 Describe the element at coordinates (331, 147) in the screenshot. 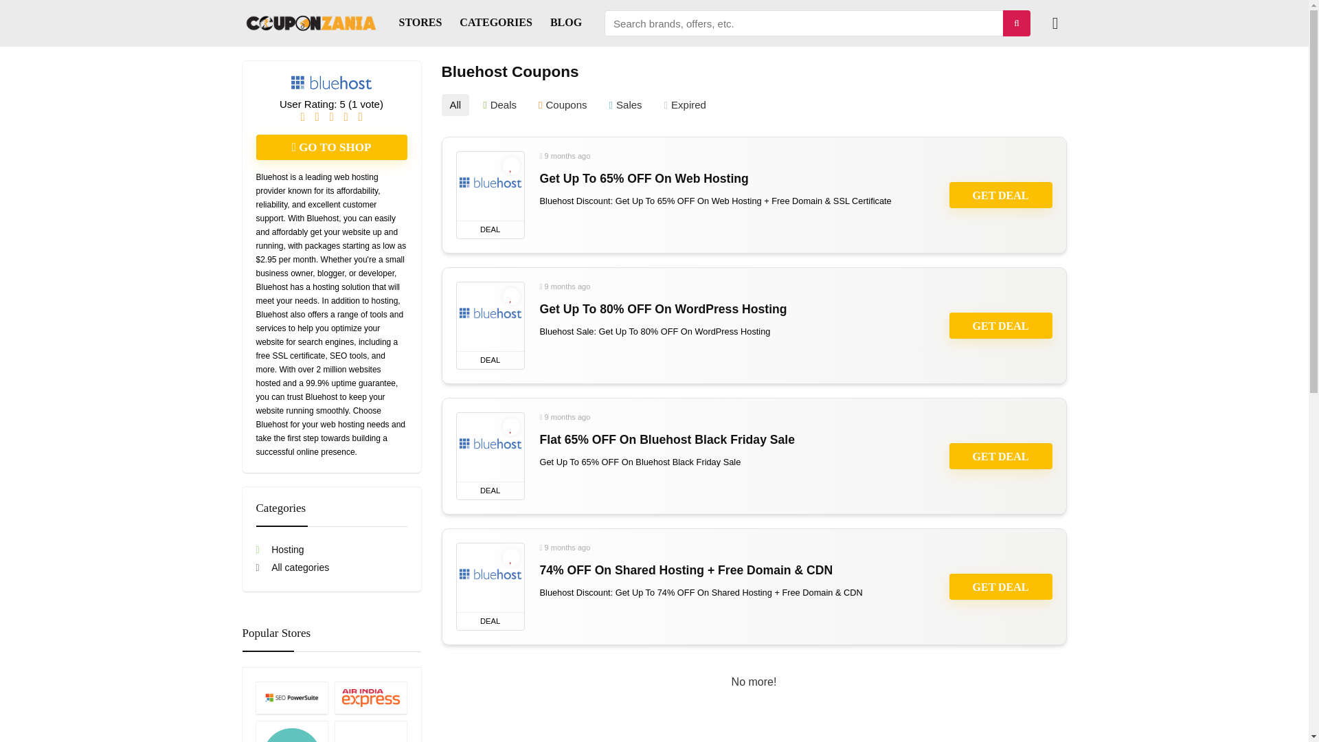

I see `GO TO SHOP` at that location.